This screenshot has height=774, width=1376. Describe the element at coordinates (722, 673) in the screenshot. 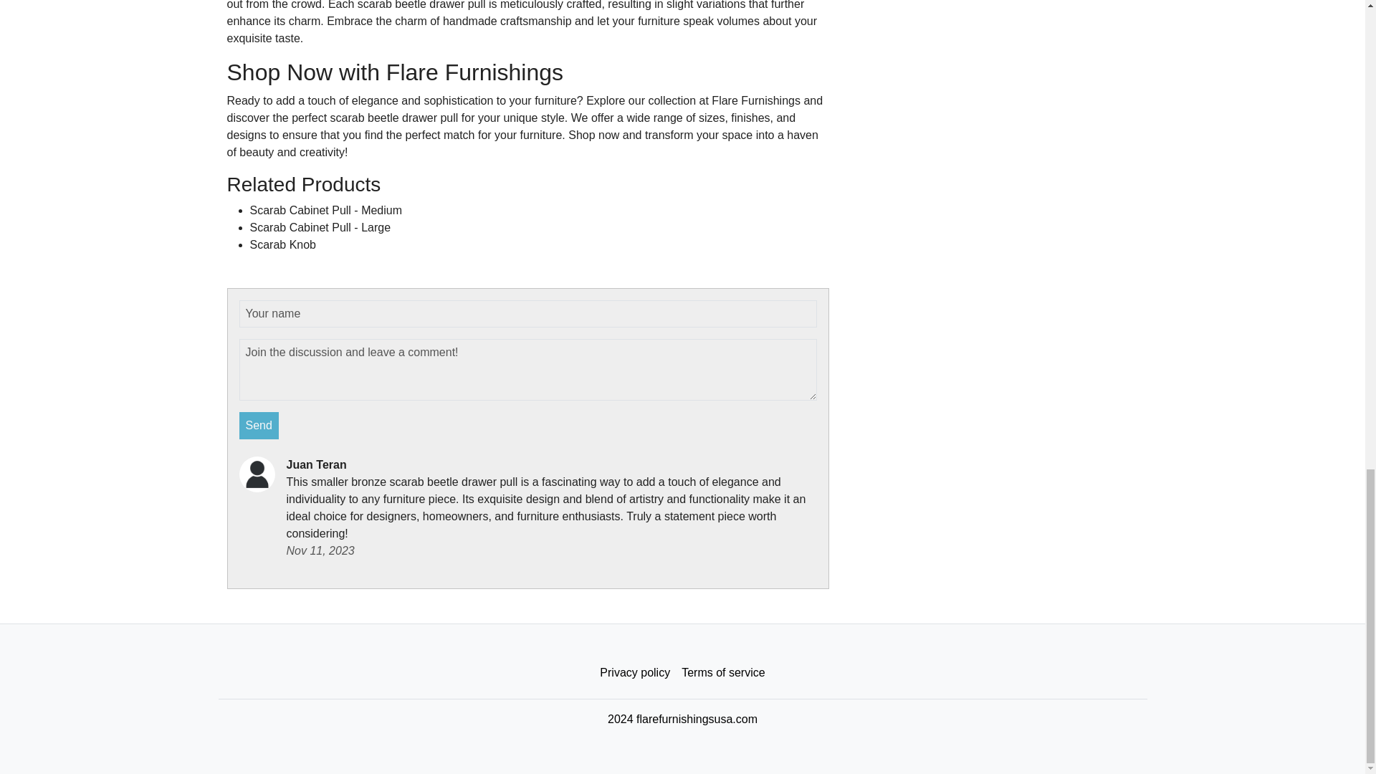

I see `Terms of service` at that location.